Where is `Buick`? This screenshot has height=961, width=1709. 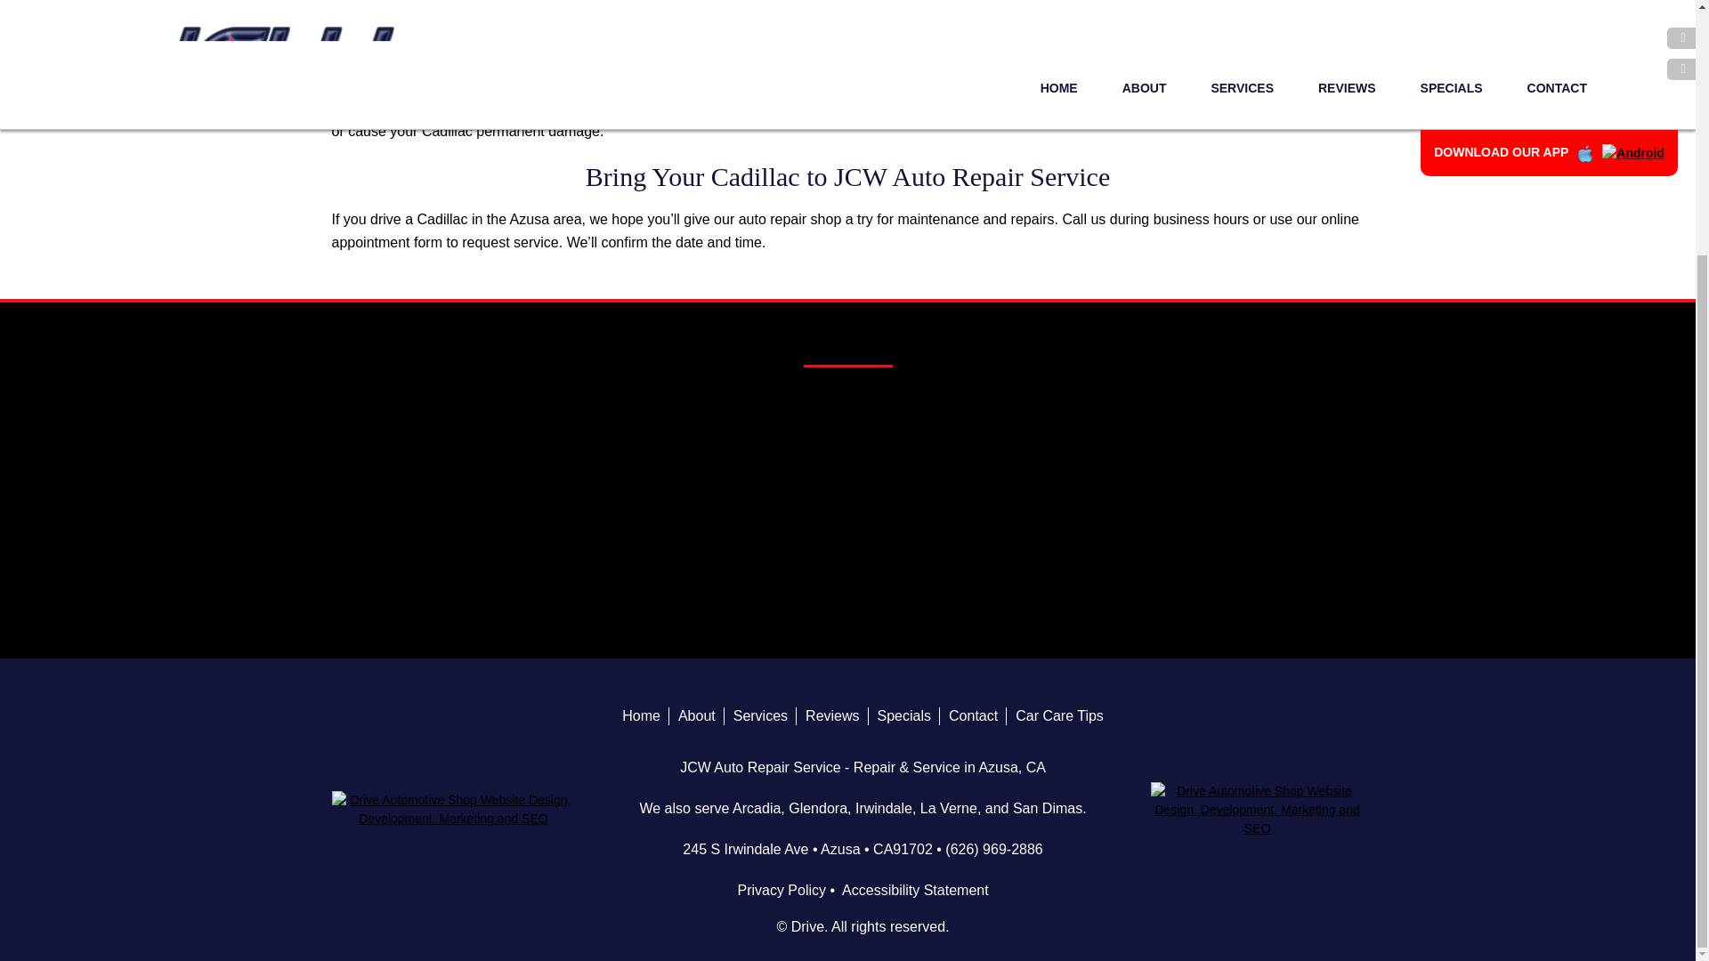
Buick is located at coordinates (1251, 402).